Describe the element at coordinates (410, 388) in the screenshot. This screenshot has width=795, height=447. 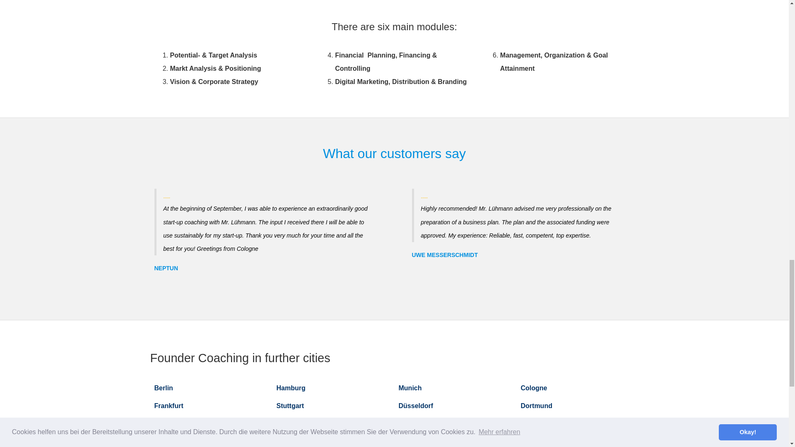
I see `Munich` at that location.